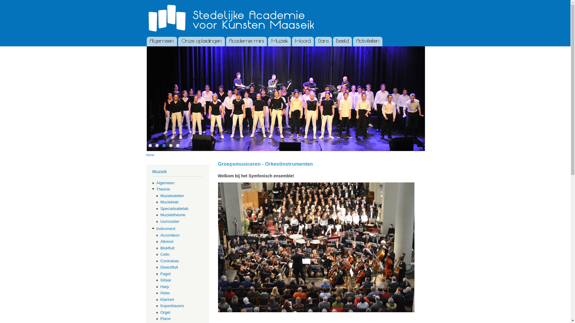 The image size is (575, 323). What do you see at coordinates (165, 293) in the screenshot?
I see `Hobo` at bounding box center [165, 293].